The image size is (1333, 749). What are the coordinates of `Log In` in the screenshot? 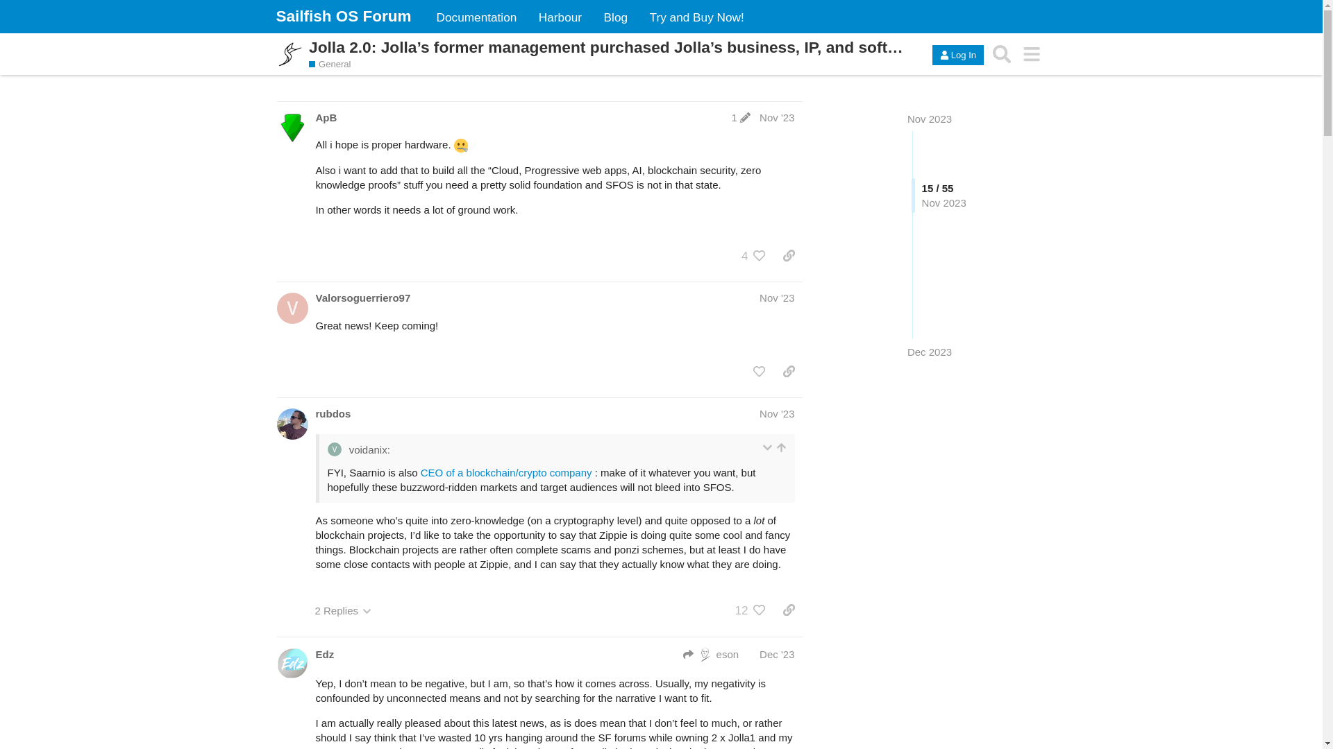 It's located at (957, 54).